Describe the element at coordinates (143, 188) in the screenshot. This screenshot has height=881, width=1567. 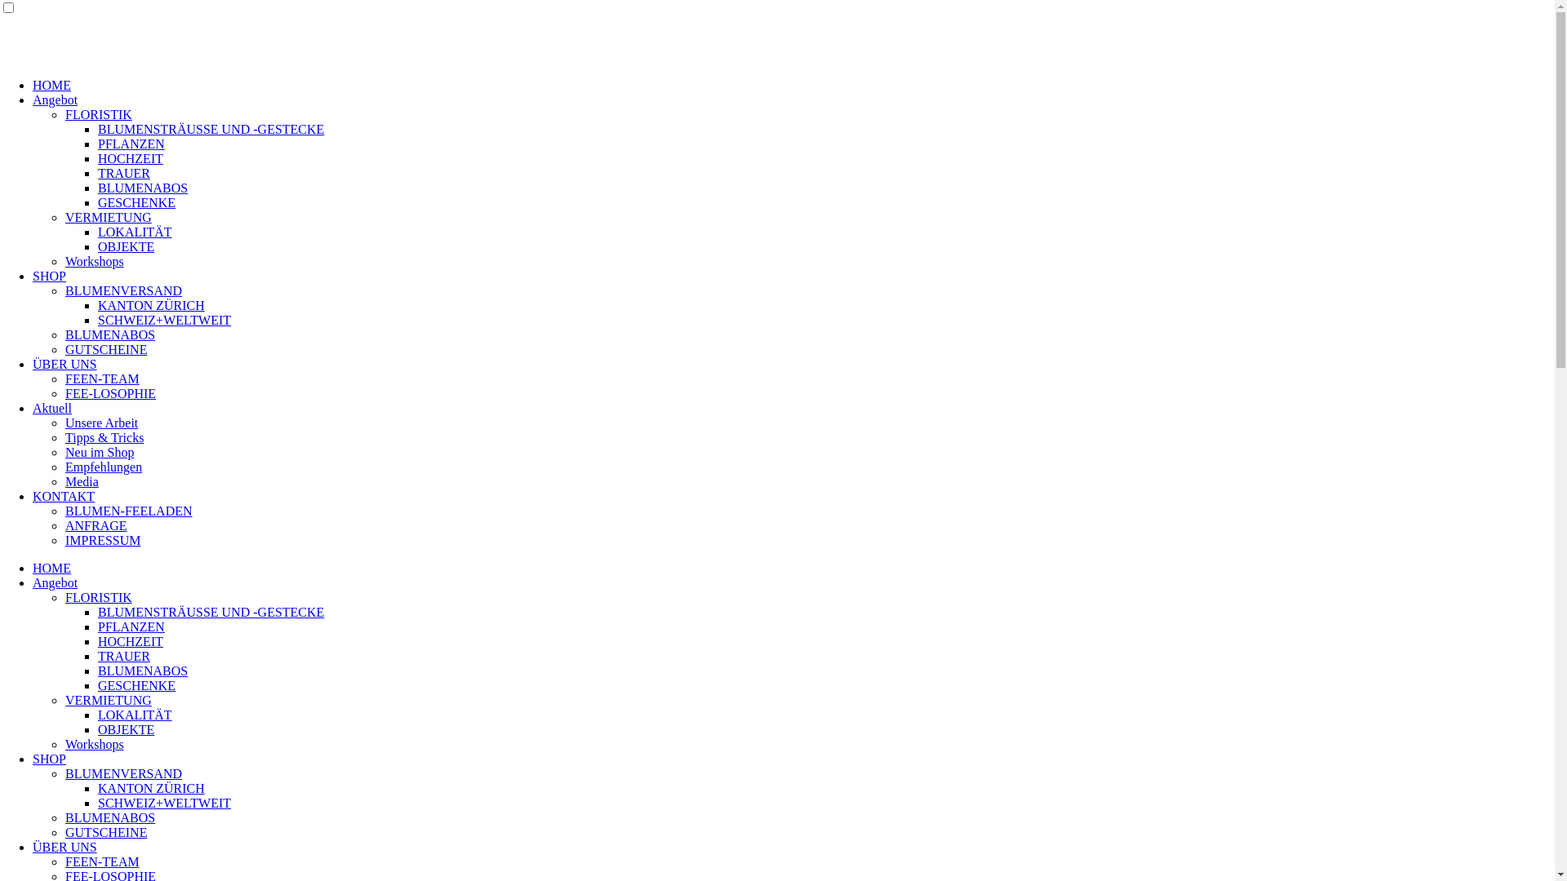
I see `BLUMENABOS` at that location.